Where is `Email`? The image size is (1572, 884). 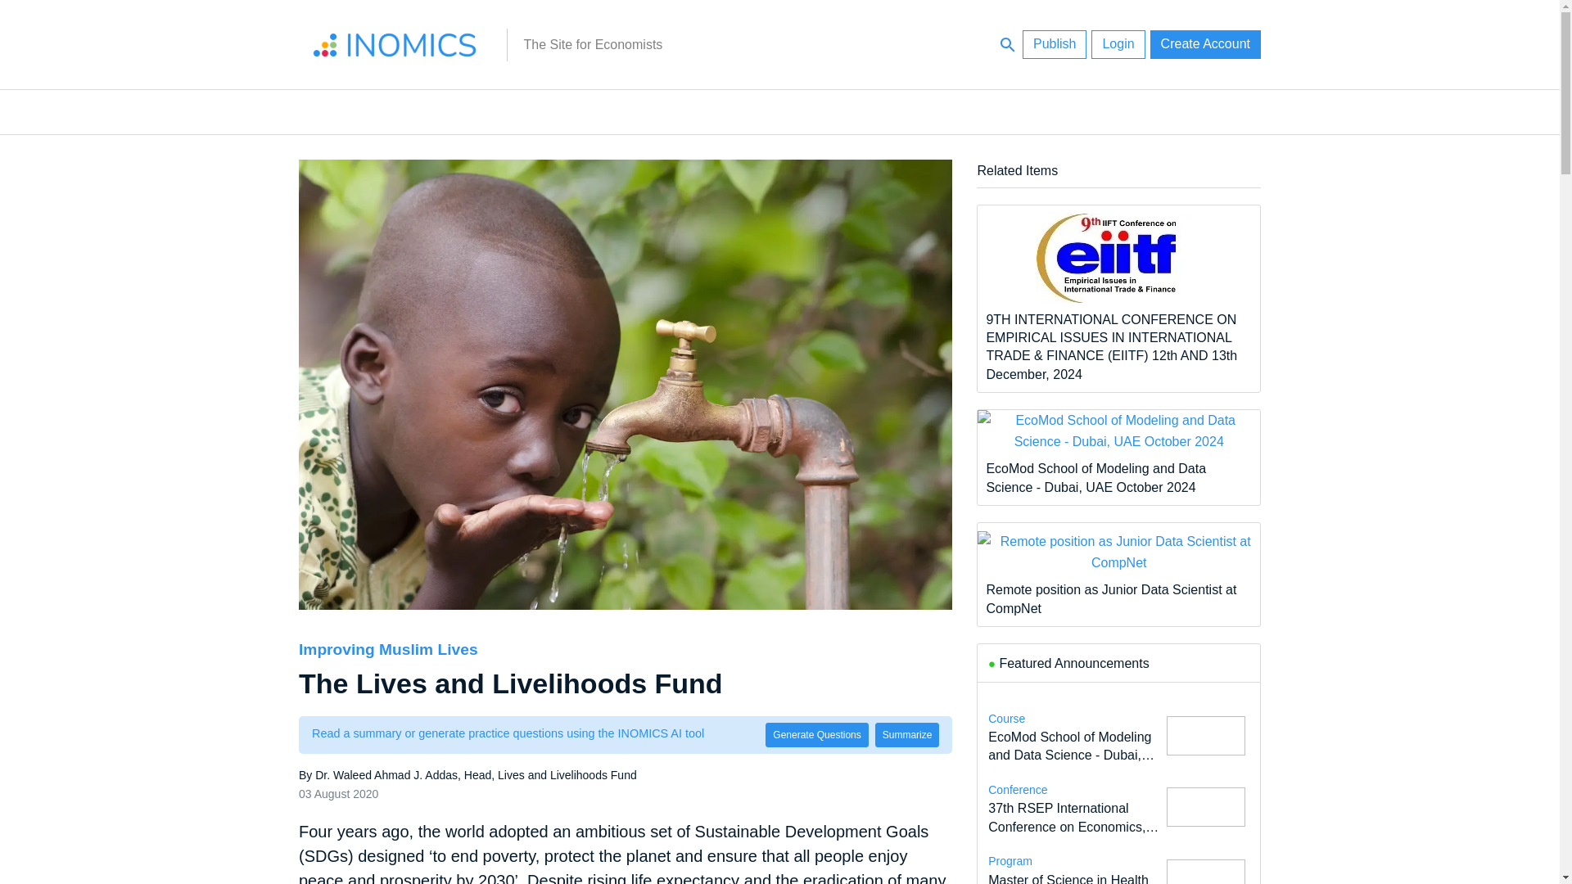
Email is located at coordinates (242, 764).